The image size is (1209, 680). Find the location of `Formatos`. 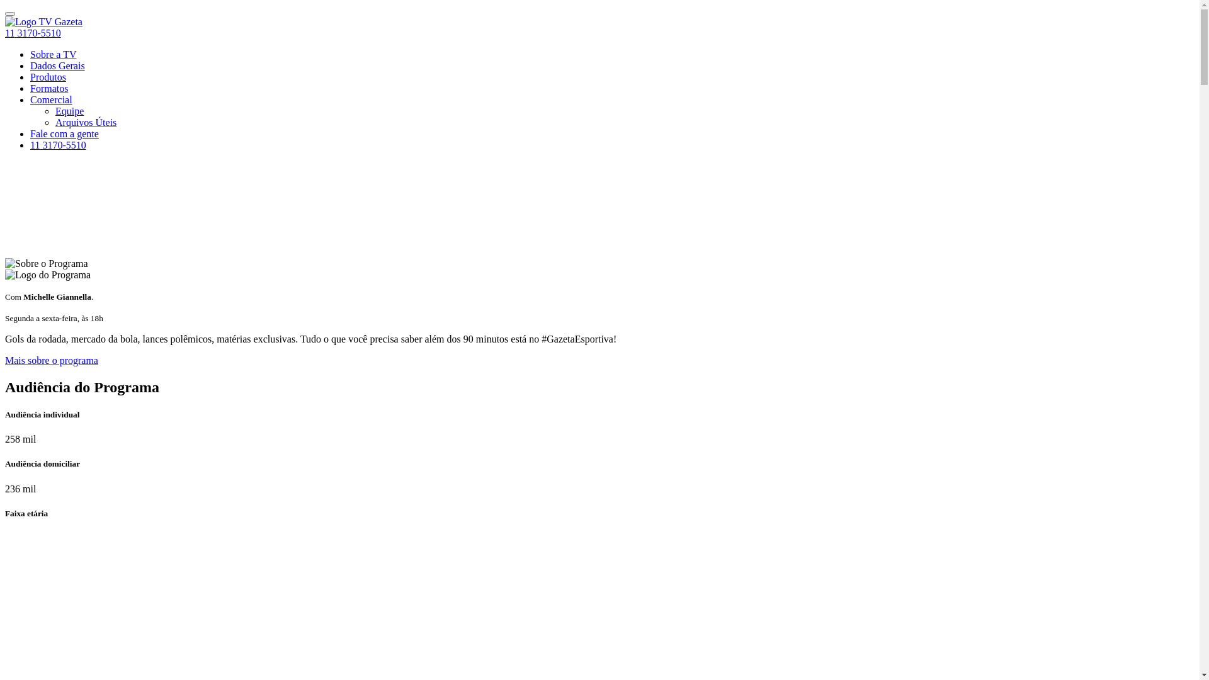

Formatos is located at coordinates (49, 88).